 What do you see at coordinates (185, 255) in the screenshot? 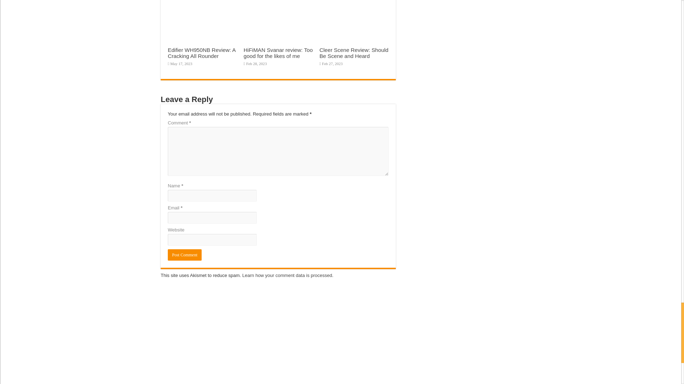
I see `Post Comment` at bounding box center [185, 255].